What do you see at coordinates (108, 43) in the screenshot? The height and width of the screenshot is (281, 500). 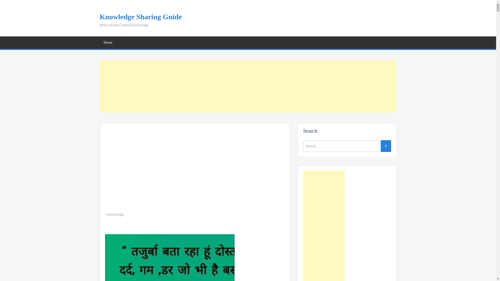 I see `Home` at bounding box center [108, 43].